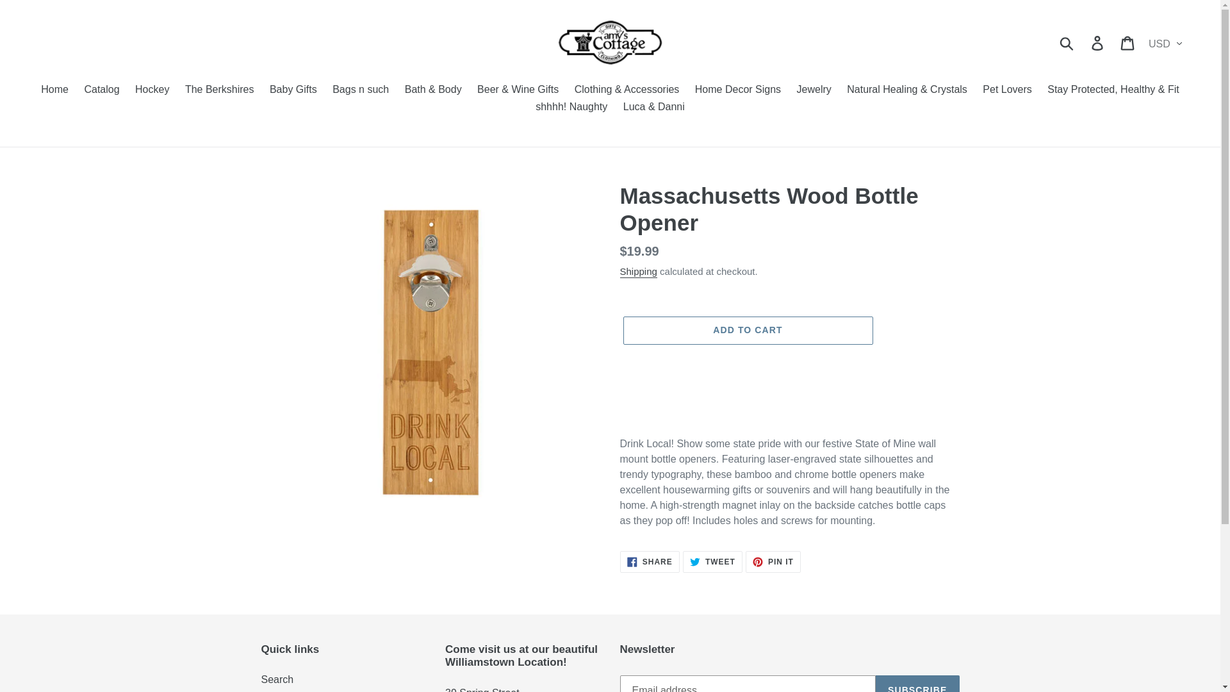 This screenshot has width=1230, height=692. What do you see at coordinates (54, 91) in the screenshot?
I see `Home` at bounding box center [54, 91].